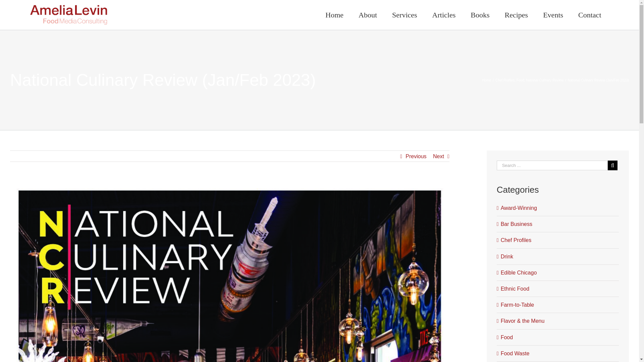 Image resolution: width=644 pixels, height=362 pixels. I want to click on Recipes, so click(517, 15).